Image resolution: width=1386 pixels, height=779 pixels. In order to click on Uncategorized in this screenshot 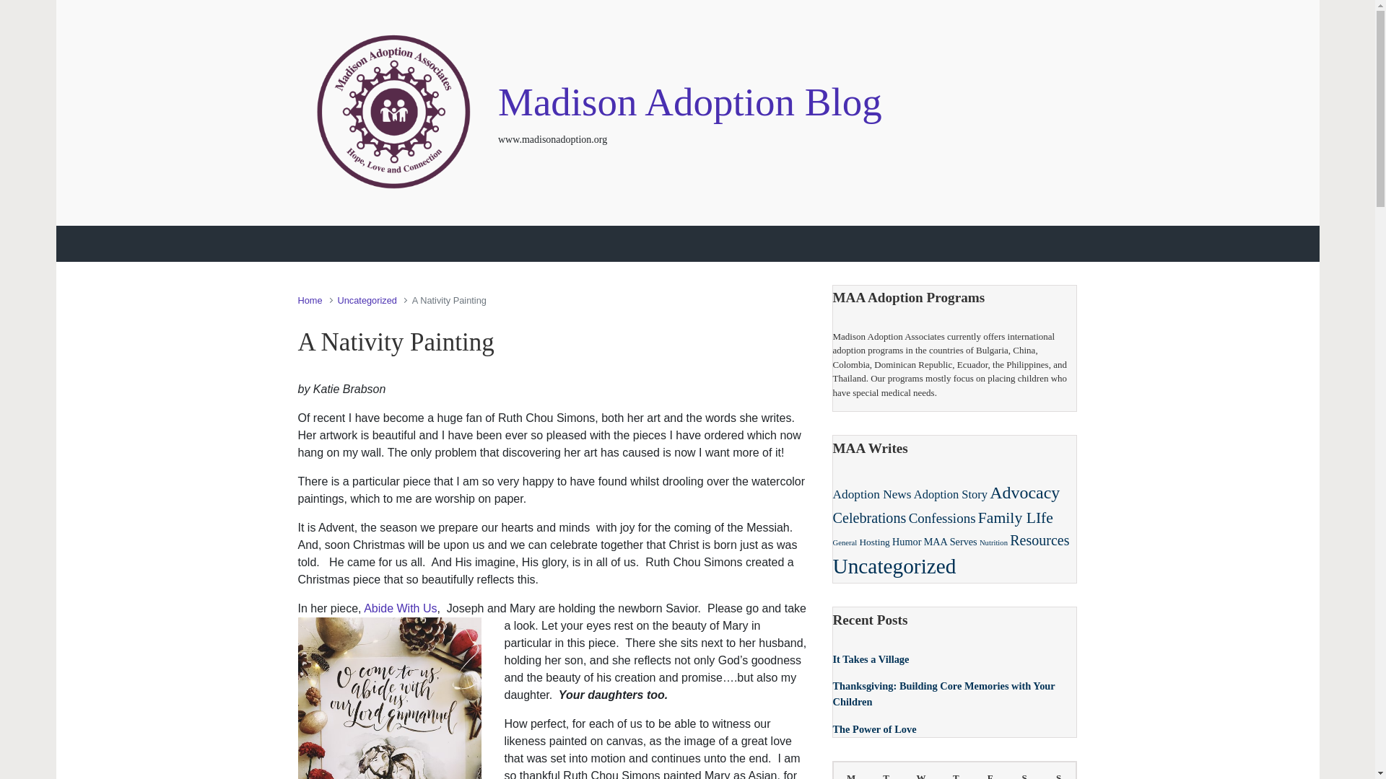, I will do `click(894, 565)`.